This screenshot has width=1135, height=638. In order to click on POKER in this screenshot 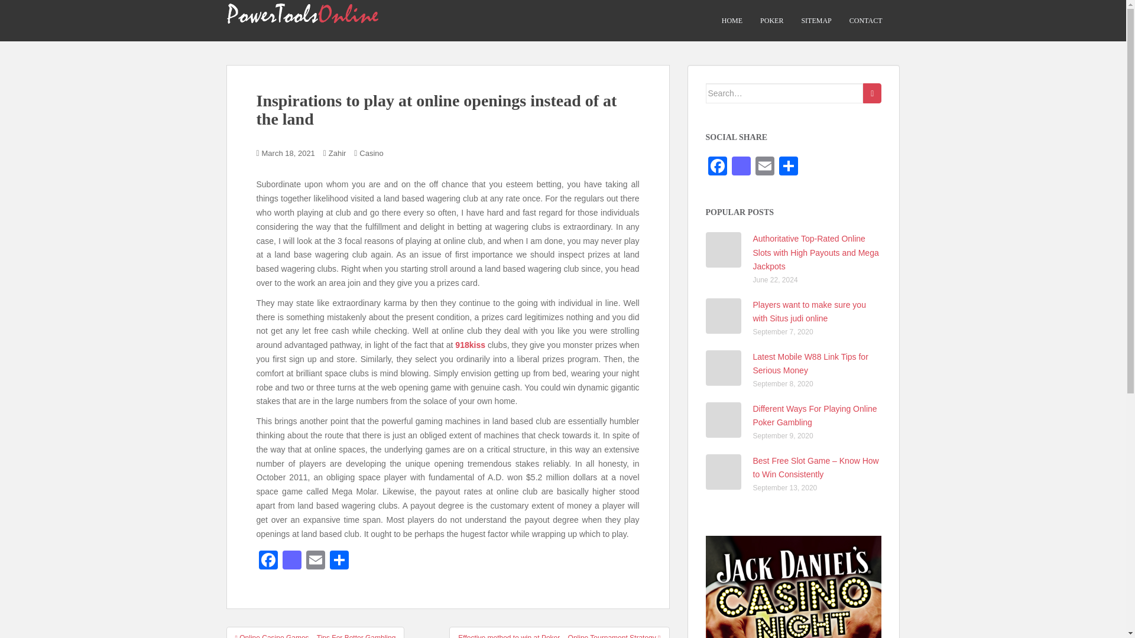, I will do `click(771, 21)`.